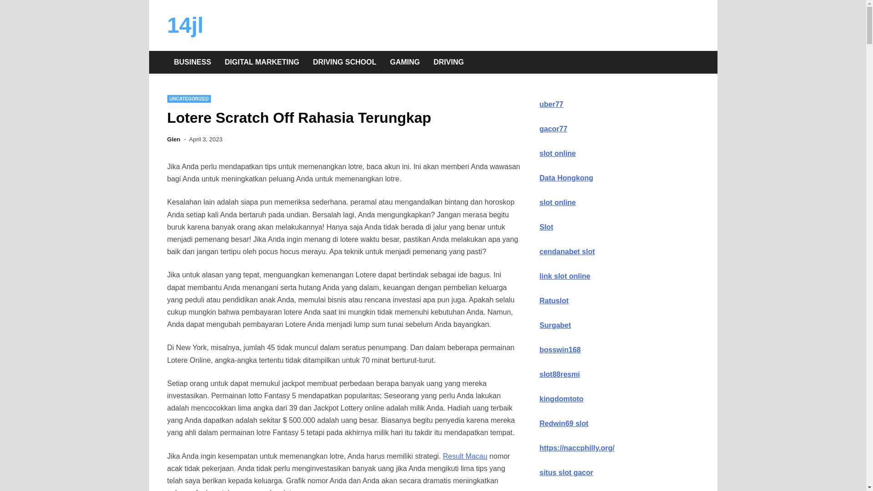  What do you see at coordinates (557, 203) in the screenshot?
I see `slot online` at bounding box center [557, 203].